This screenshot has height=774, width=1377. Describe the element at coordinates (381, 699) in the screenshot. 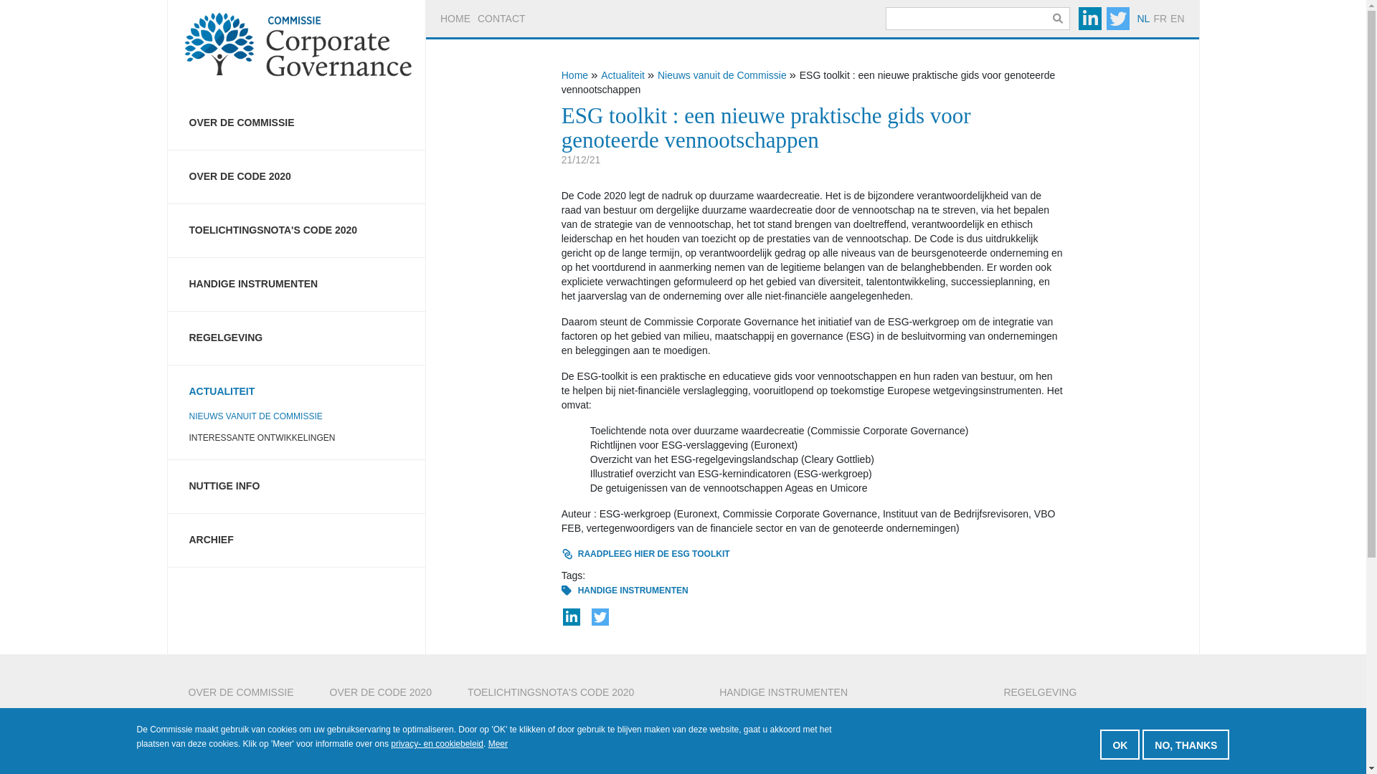

I see `OVER DE CODE 2020` at that location.